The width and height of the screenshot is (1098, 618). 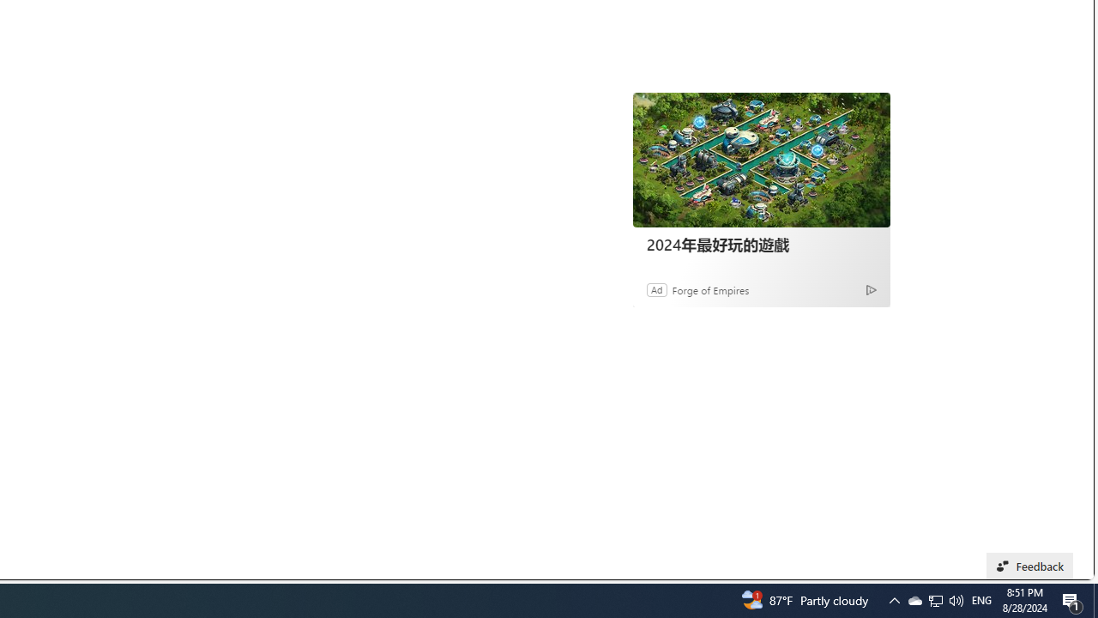 I want to click on Forge of Empires, so click(x=710, y=290).